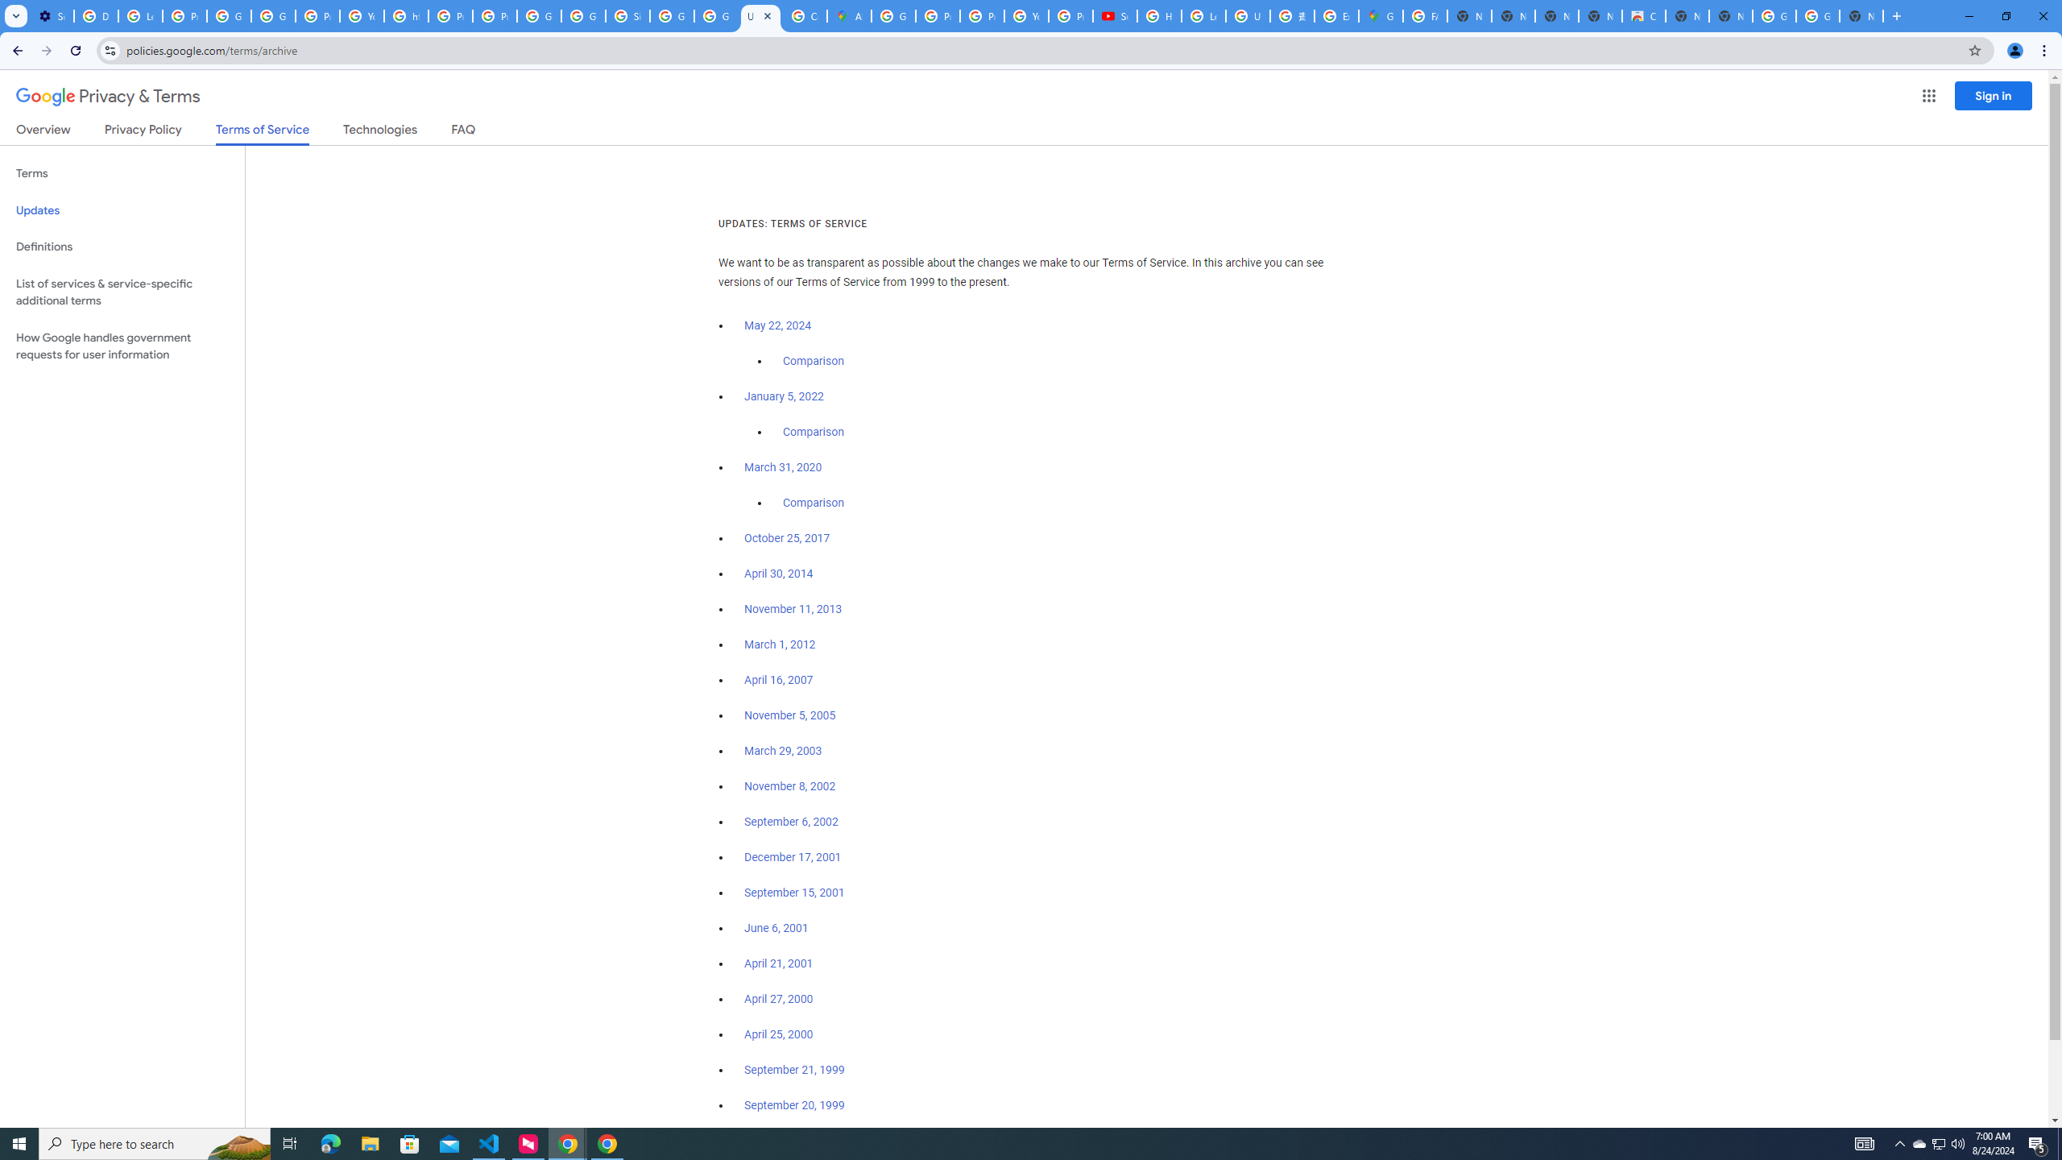  Describe the element at coordinates (52, 16) in the screenshot. I see `Settings - On startup` at that location.